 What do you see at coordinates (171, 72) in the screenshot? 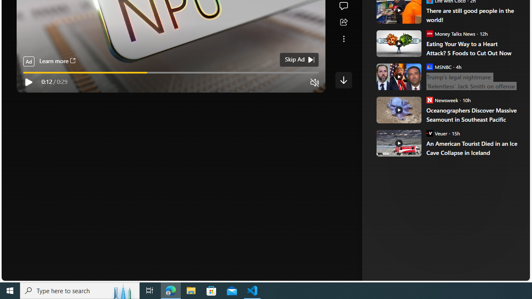
I see `video progress bar` at bounding box center [171, 72].